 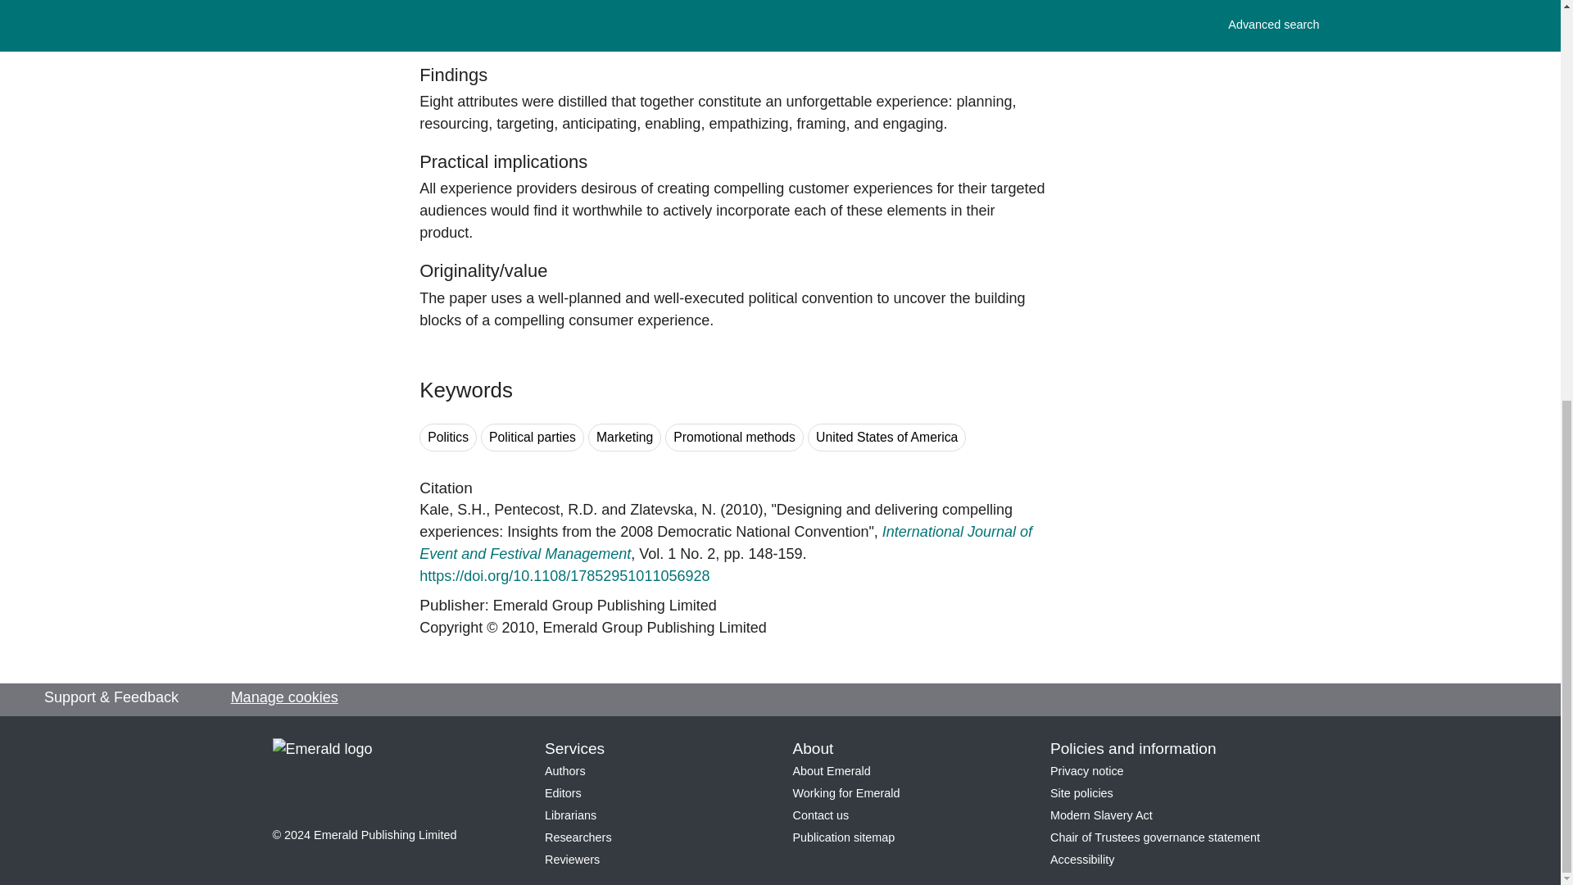 I want to click on Manage cookies, so click(x=284, y=698).